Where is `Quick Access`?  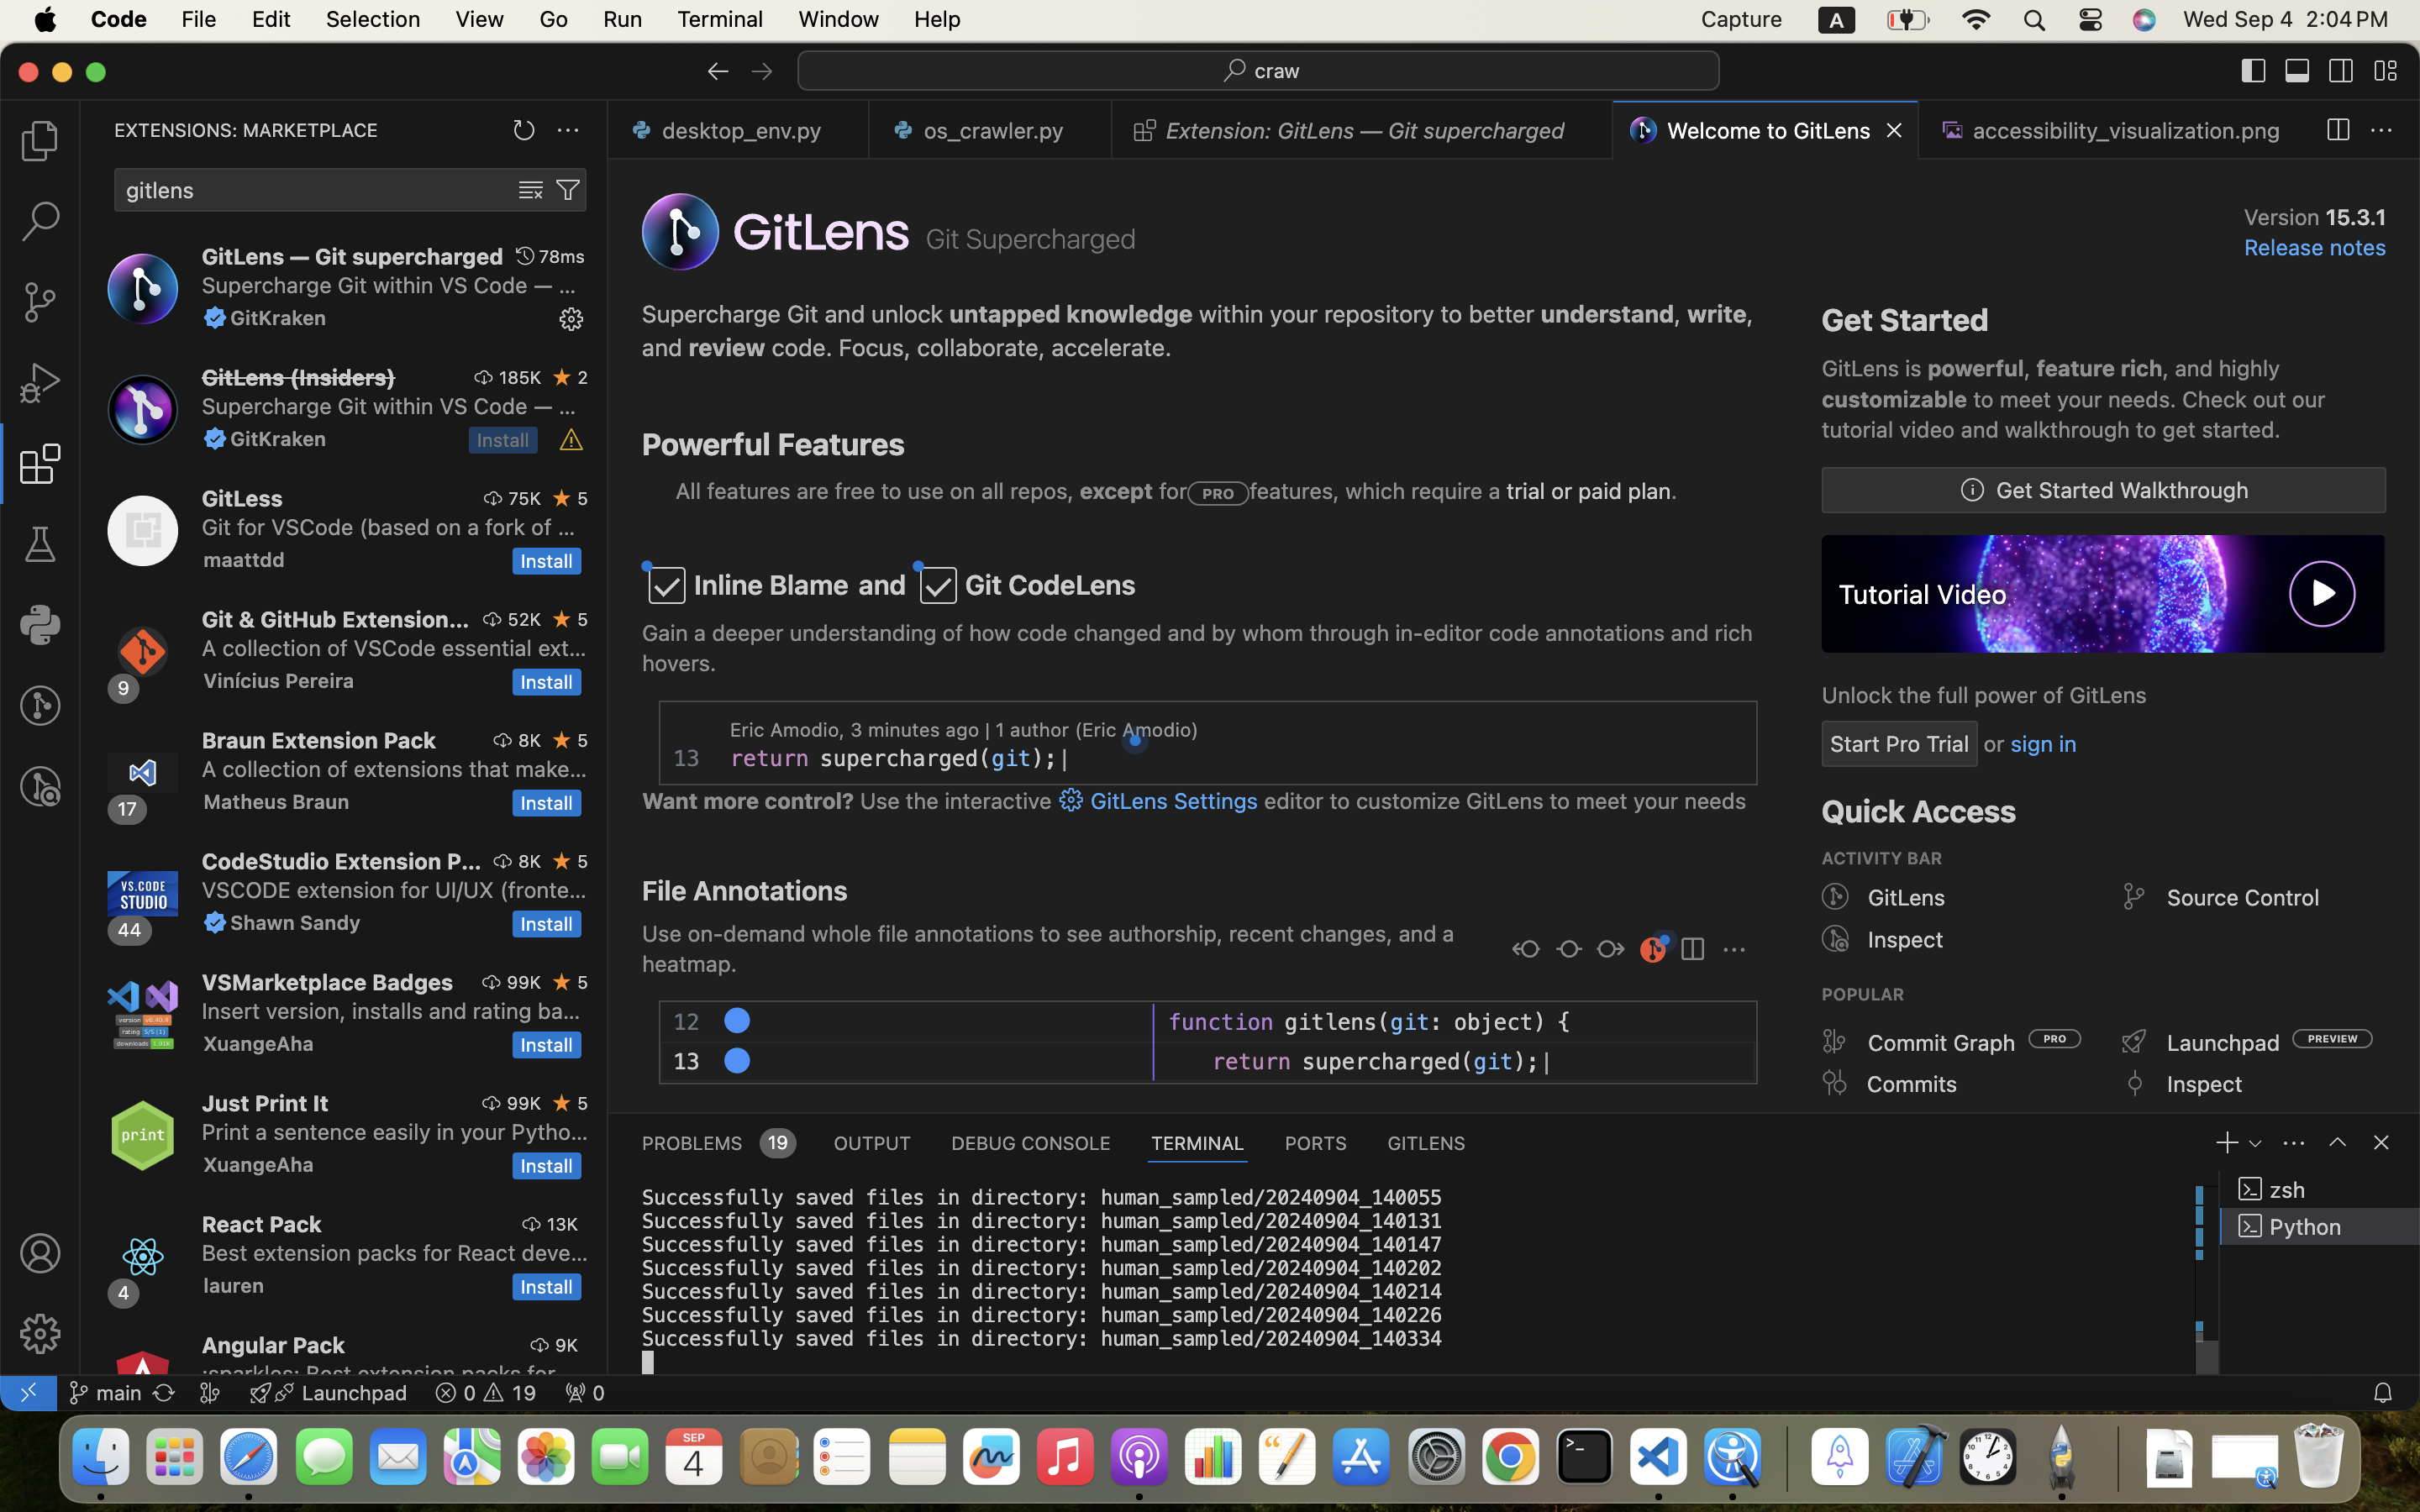 Quick Access is located at coordinates (1919, 811).